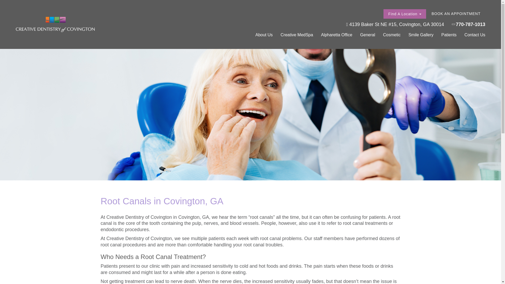 The height and width of the screenshot is (284, 505). Describe the element at coordinates (391, 35) in the screenshot. I see `Cosmetic` at that location.